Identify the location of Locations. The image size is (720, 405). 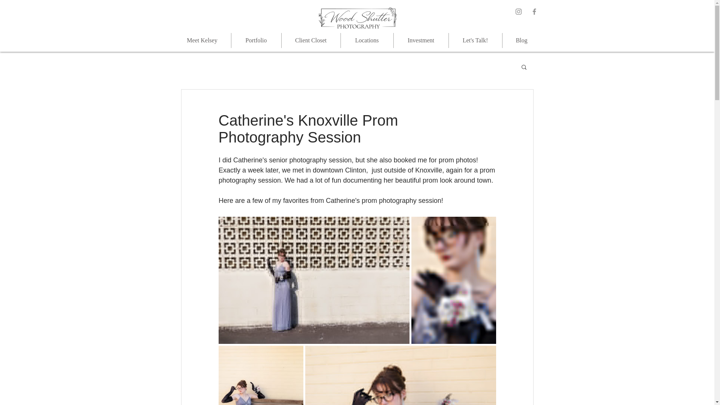
(367, 40).